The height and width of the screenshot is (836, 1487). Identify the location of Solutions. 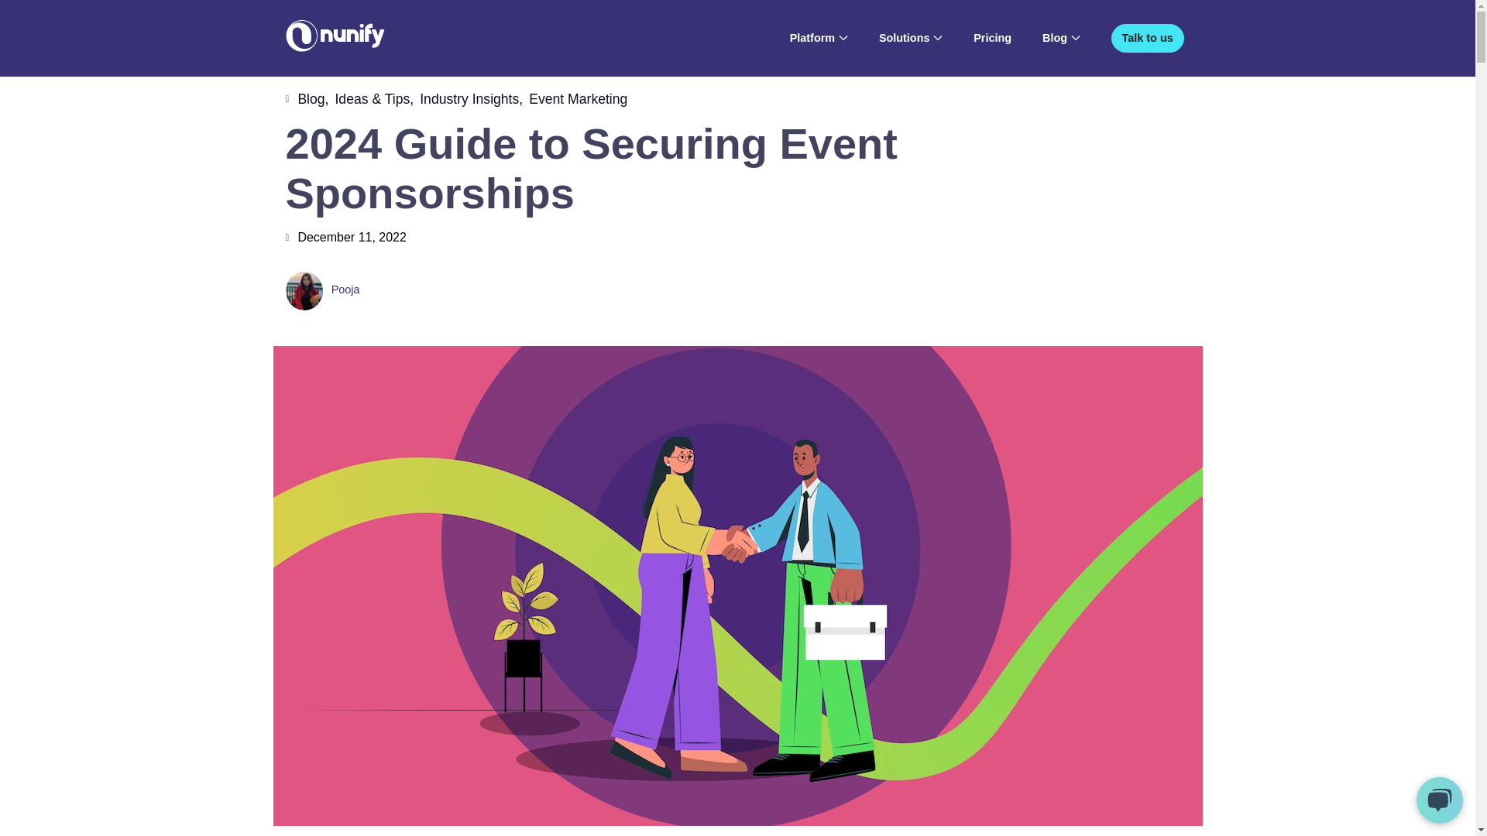
(905, 38).